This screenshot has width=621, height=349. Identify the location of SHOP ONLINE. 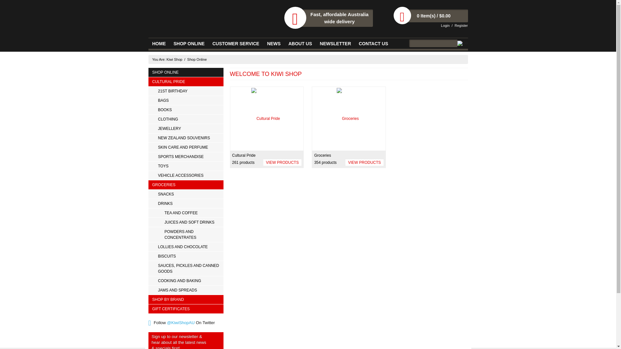
(186, 72).